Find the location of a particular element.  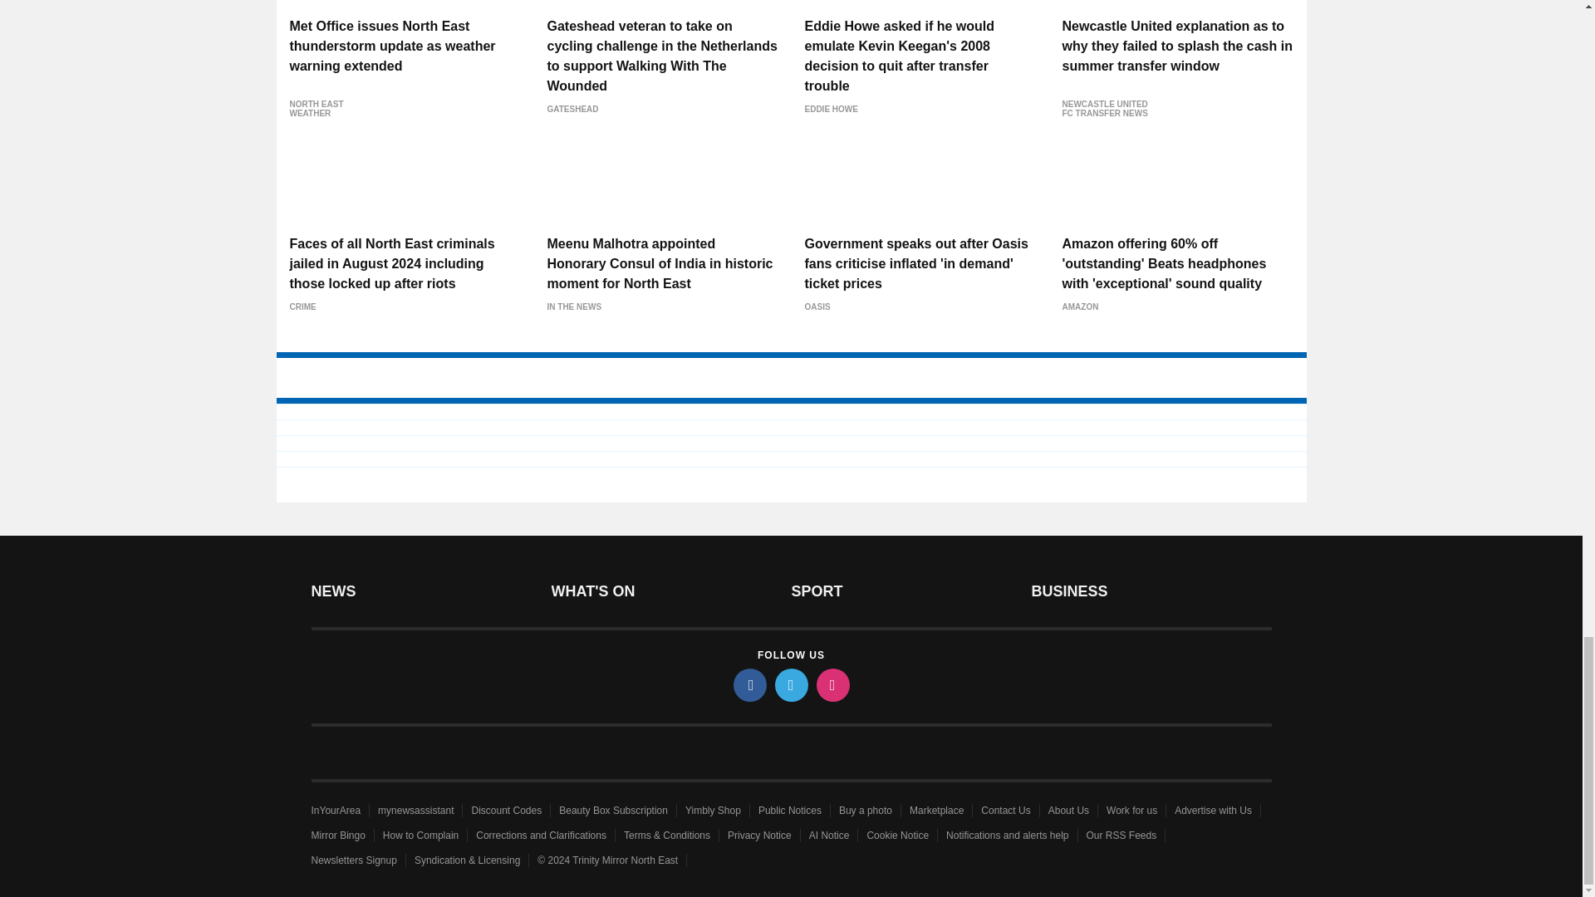

twitter is located at coordinates (790, 684).